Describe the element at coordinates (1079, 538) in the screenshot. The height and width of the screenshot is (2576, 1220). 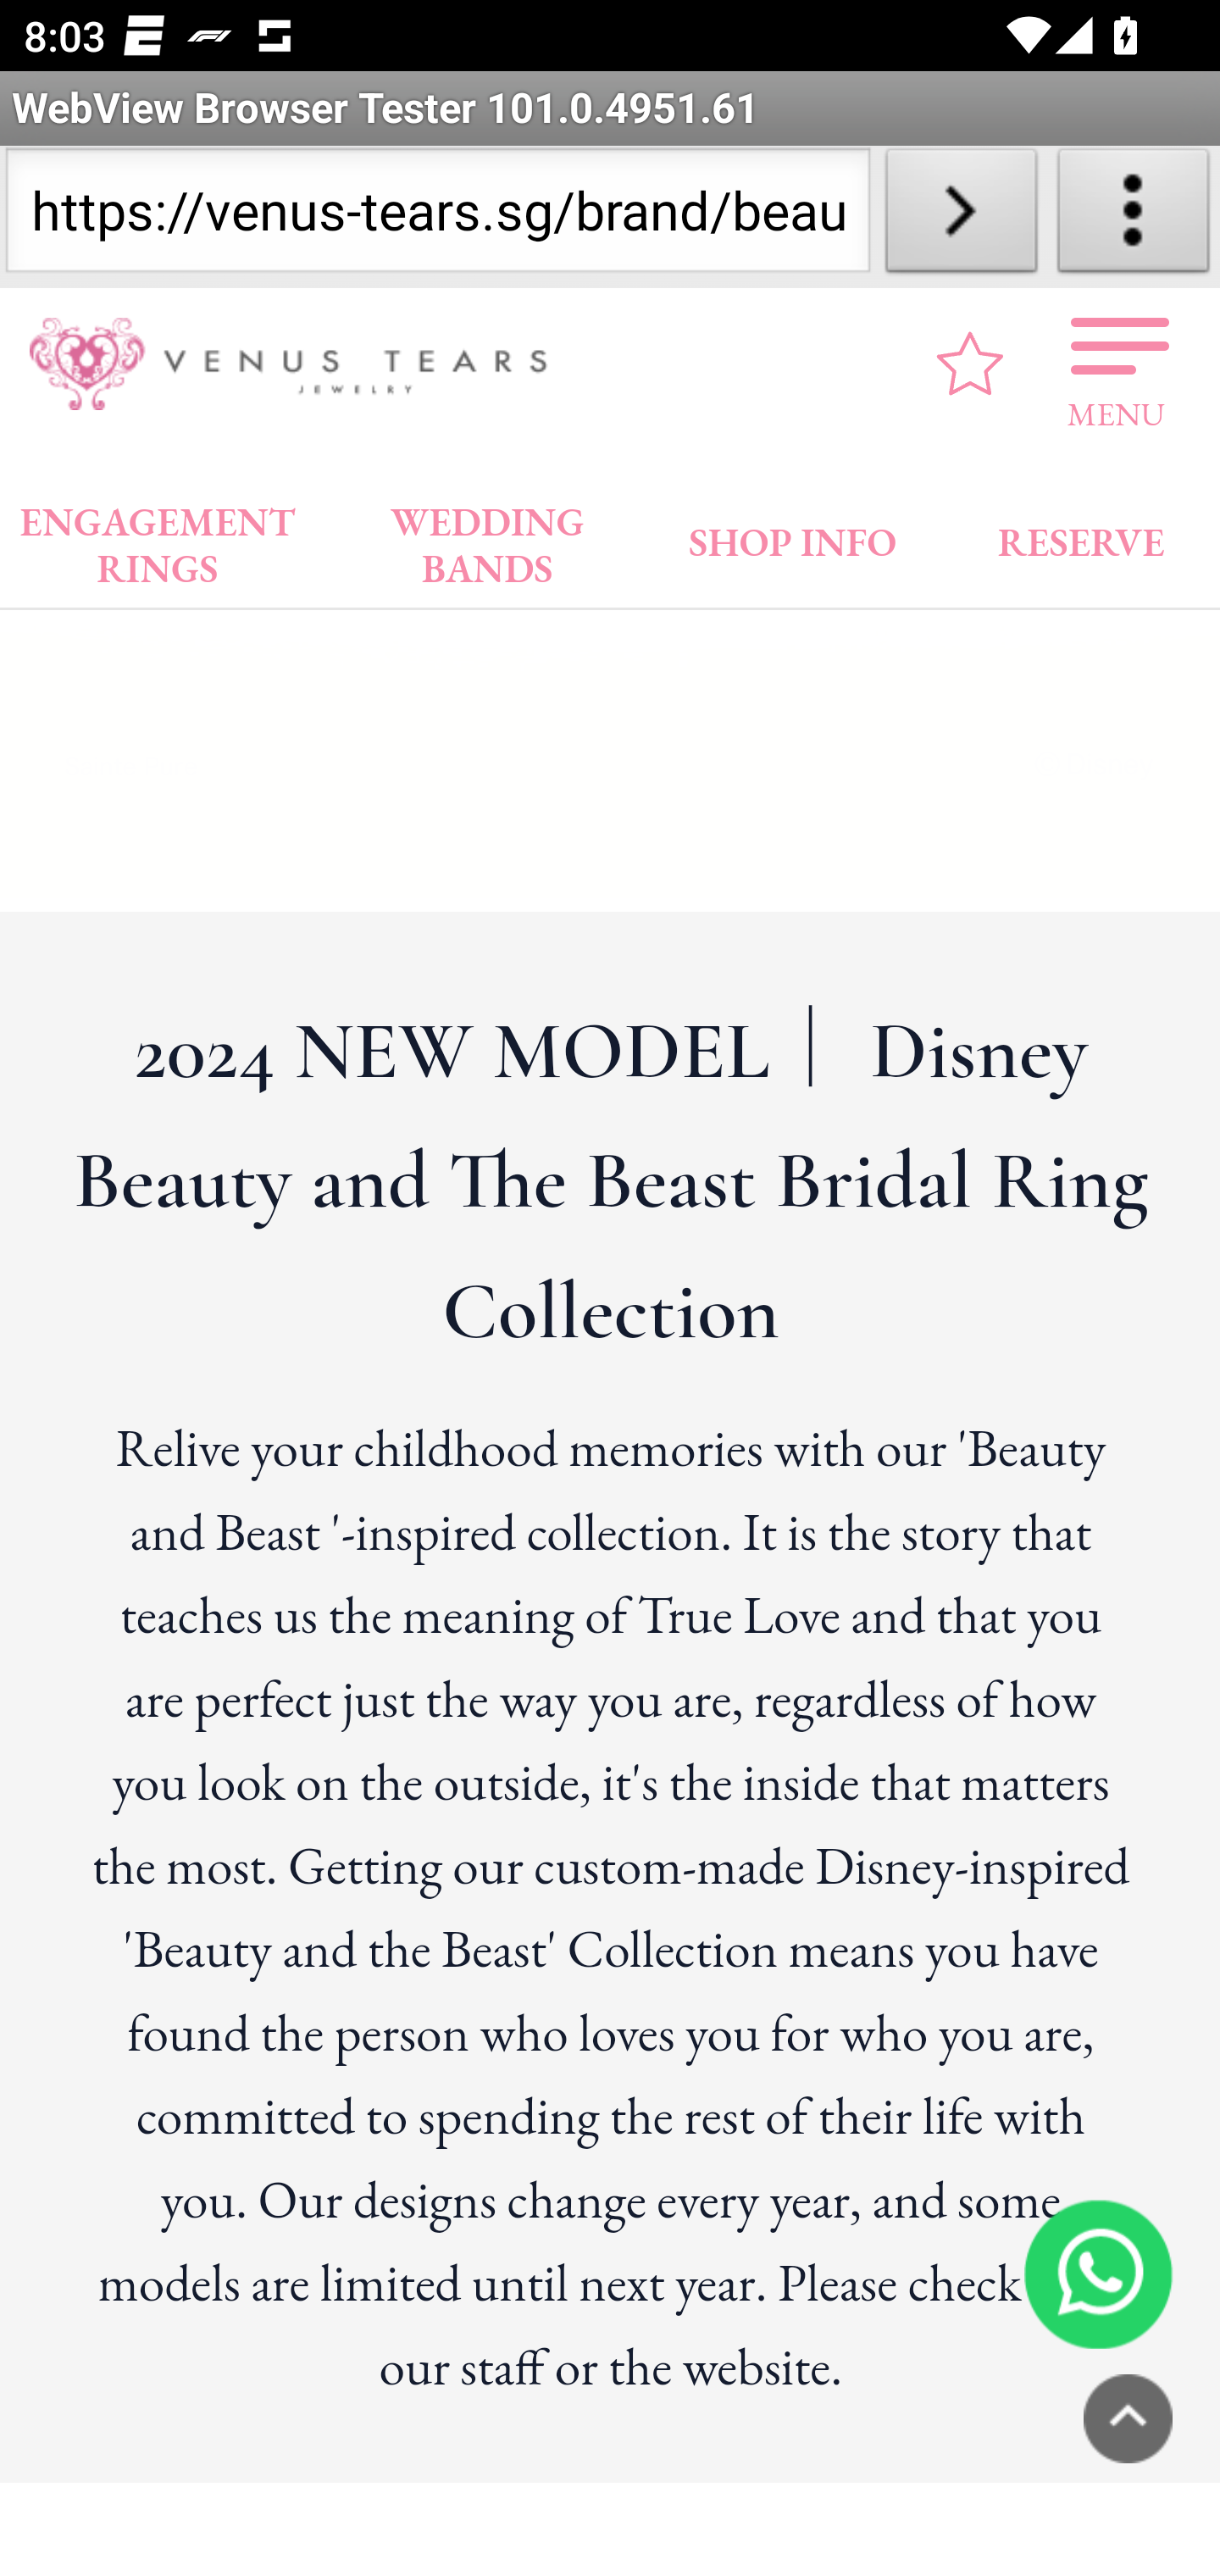
I see `RESERVE` at that location.